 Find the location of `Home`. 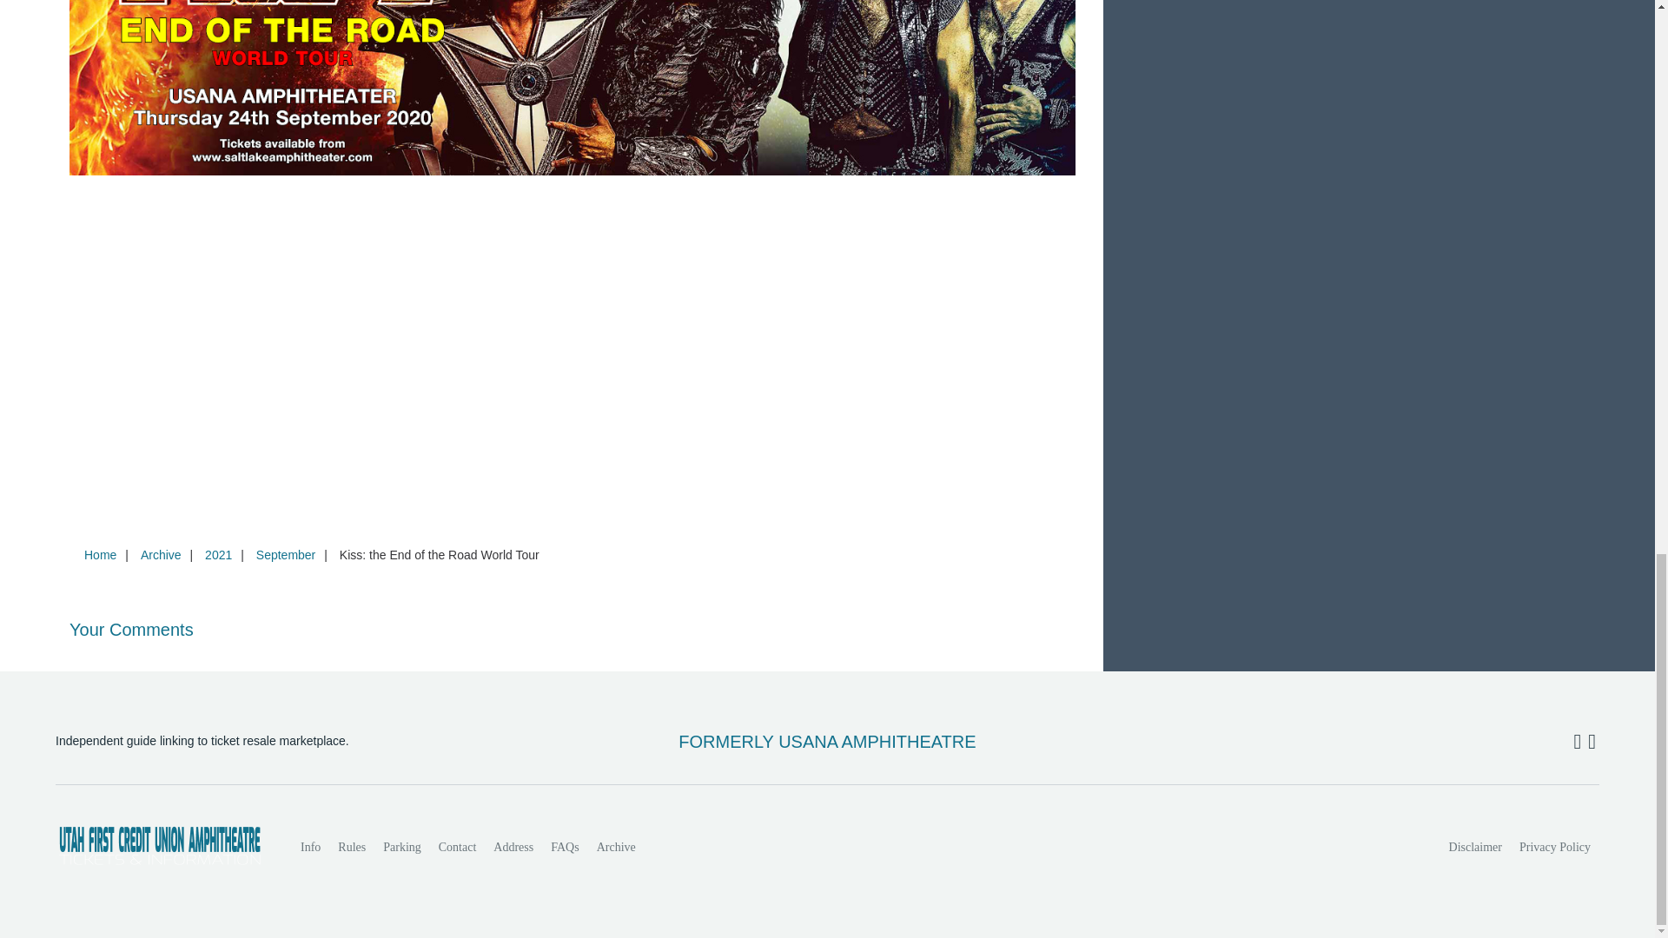

Home is located at coordinates (100, 554).